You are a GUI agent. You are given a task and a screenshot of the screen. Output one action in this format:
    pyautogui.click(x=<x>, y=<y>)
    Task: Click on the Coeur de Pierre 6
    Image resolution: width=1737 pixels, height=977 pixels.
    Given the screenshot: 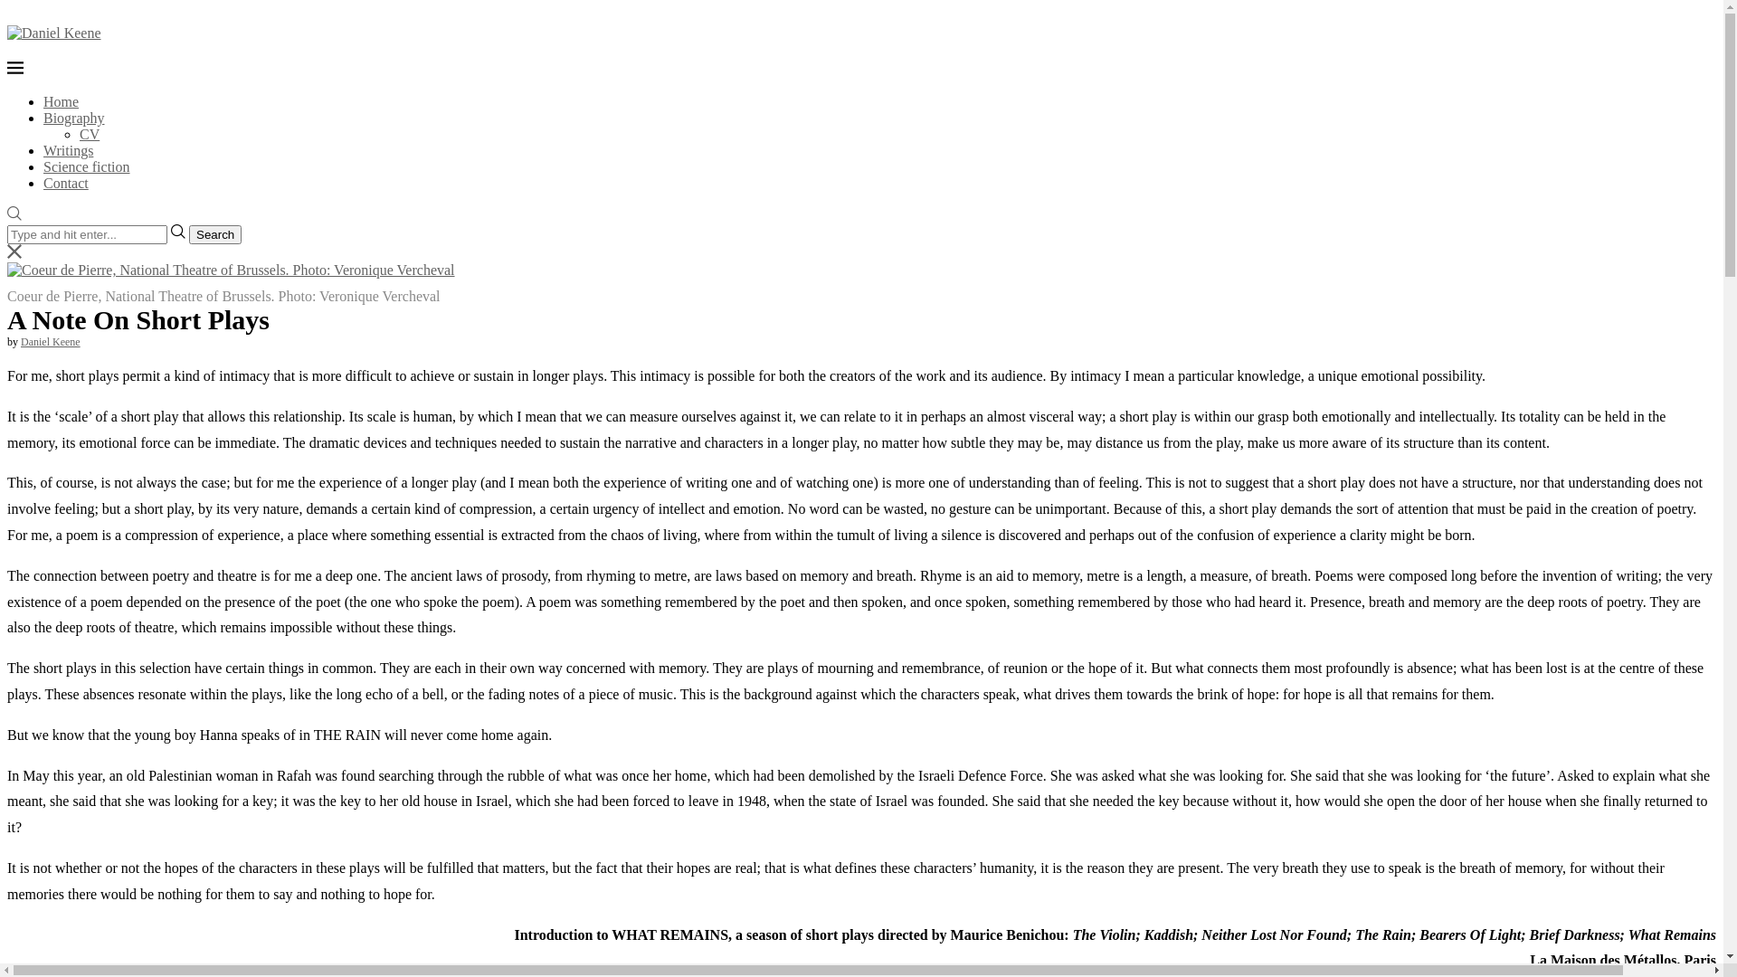 What is the action you would take?
    pyautogui.click(x=232, y=270)
    